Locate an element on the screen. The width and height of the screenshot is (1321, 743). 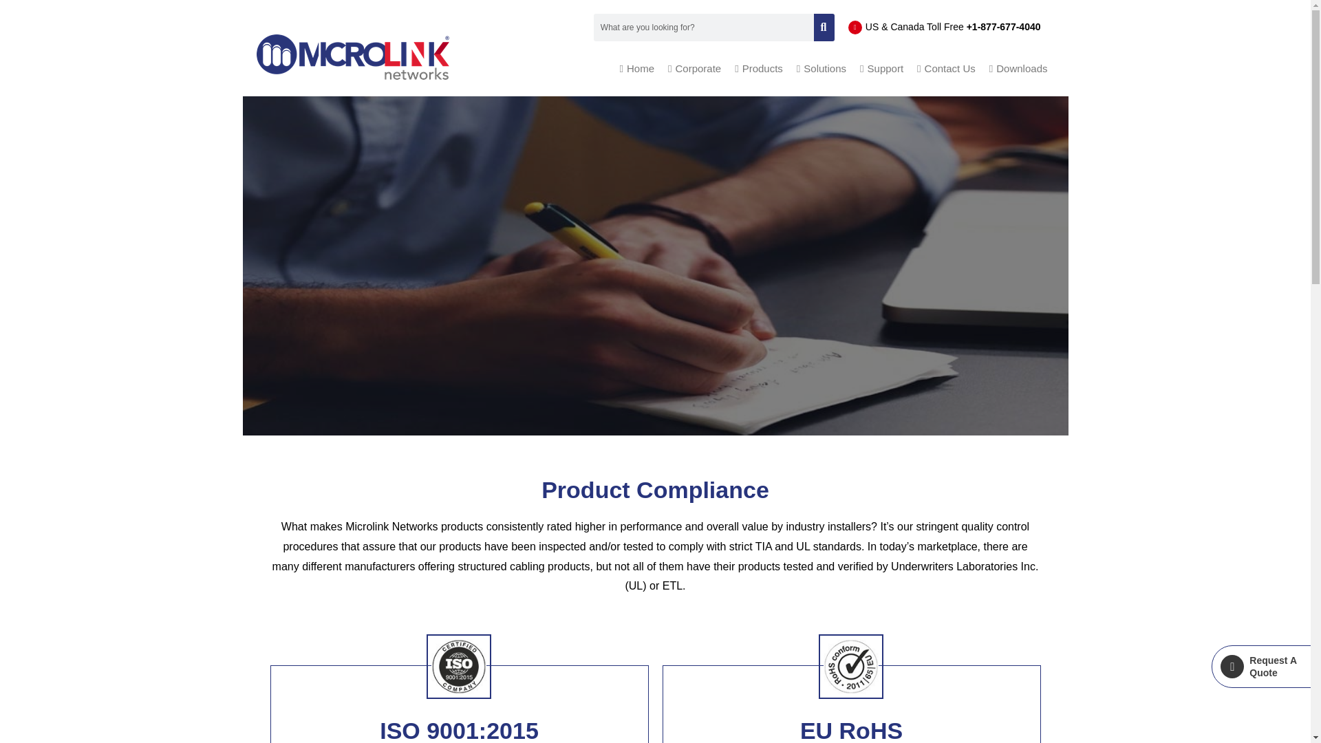
Support is located at coordinates (881, 68).